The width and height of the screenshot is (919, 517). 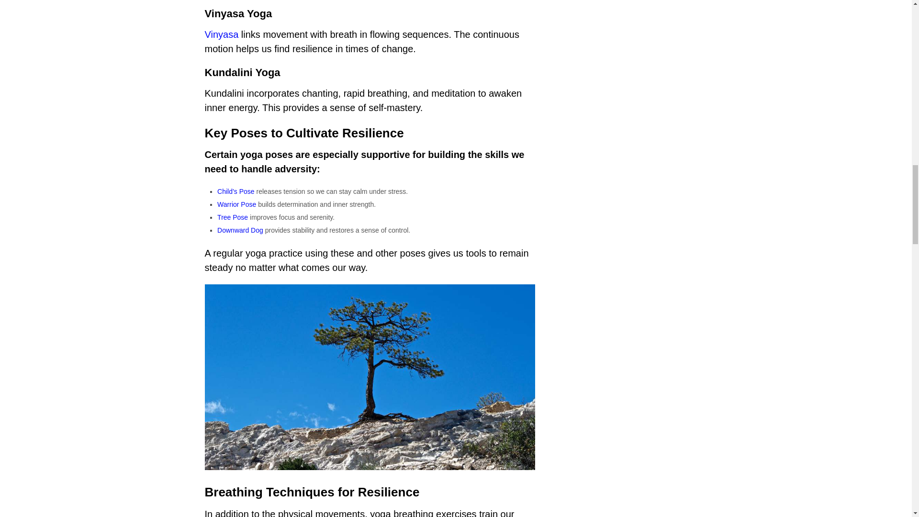 What do you see at coordinates (236, 204) in the screenshot?
I see `Warrior Pose` at bounding box center [236, 204].